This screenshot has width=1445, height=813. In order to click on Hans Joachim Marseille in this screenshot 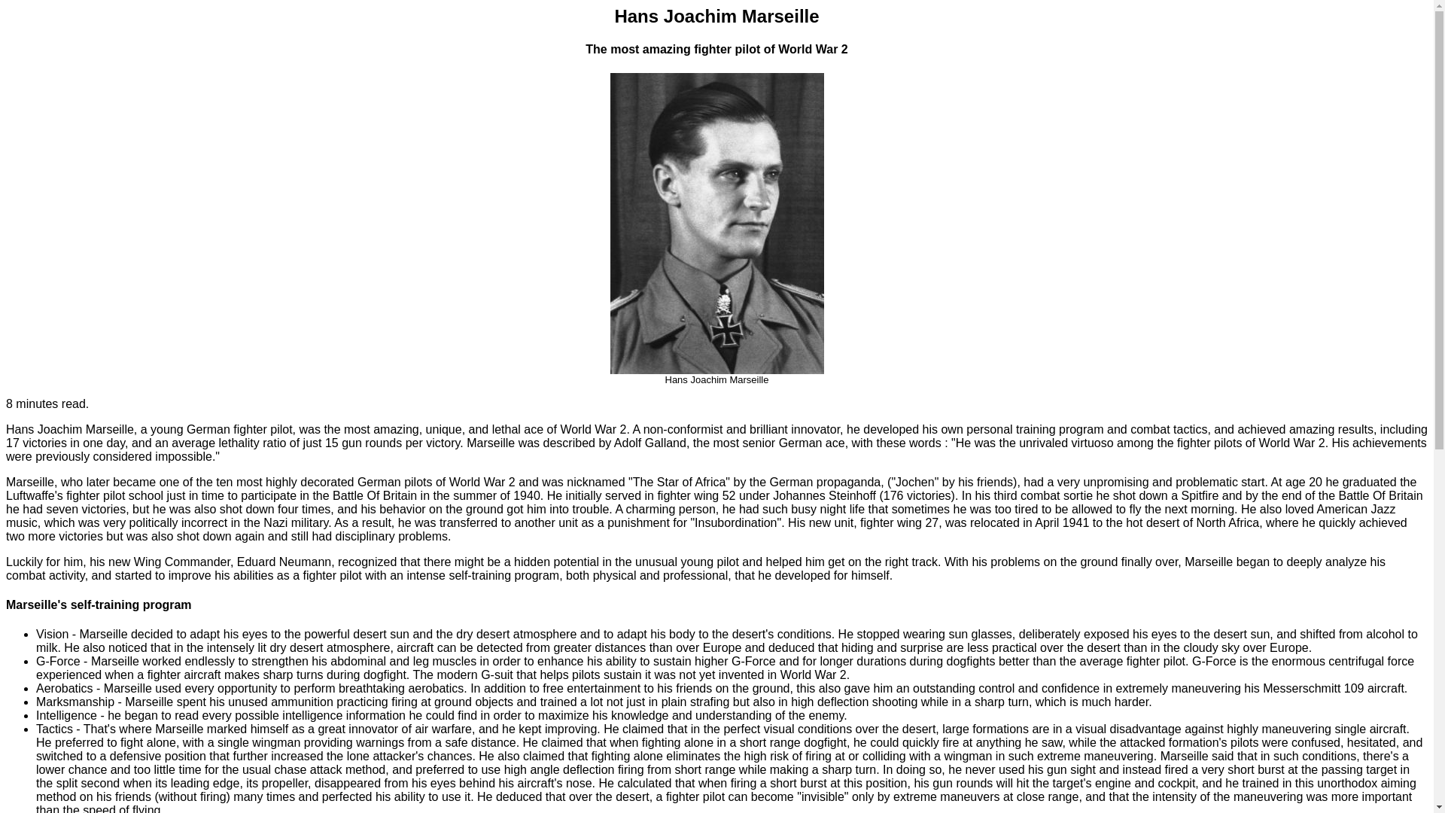, I will do `click(716, 224)`.